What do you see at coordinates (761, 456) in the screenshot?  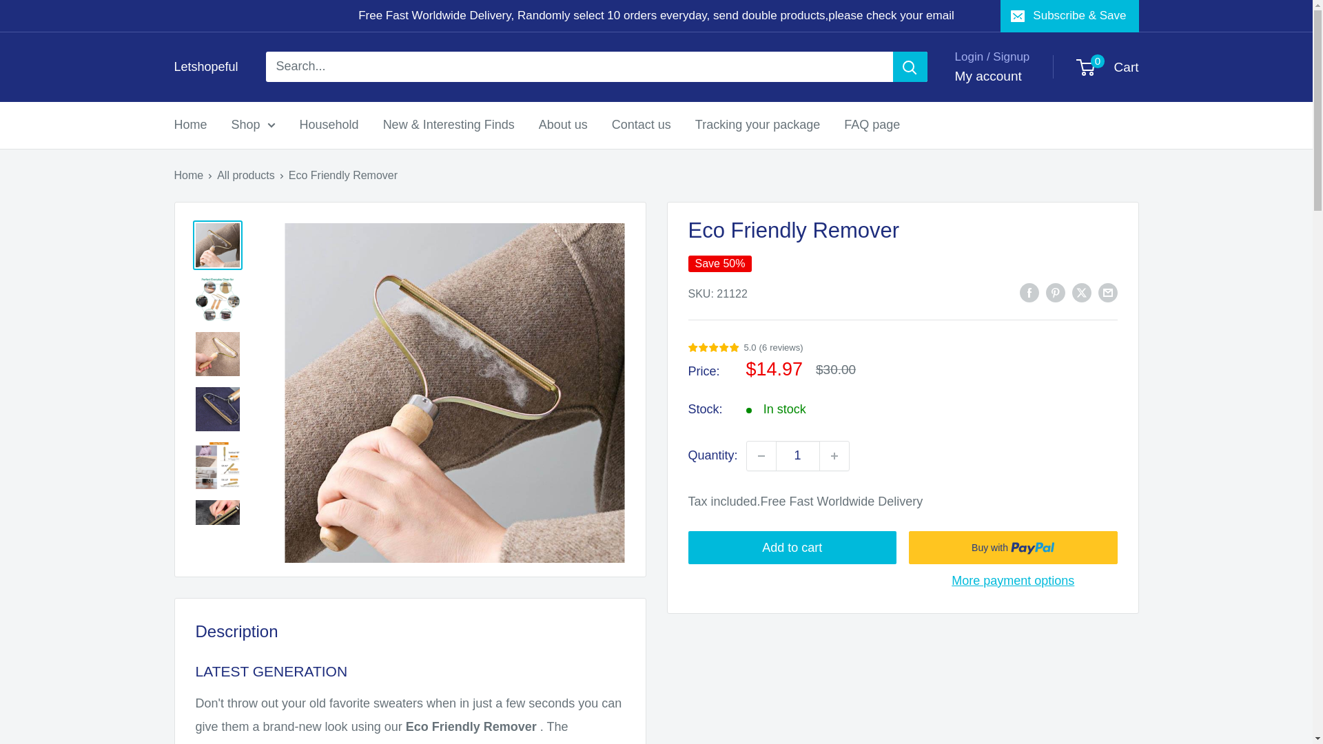 I see `Increase quantity by 1` at bounding box center [761, 456].